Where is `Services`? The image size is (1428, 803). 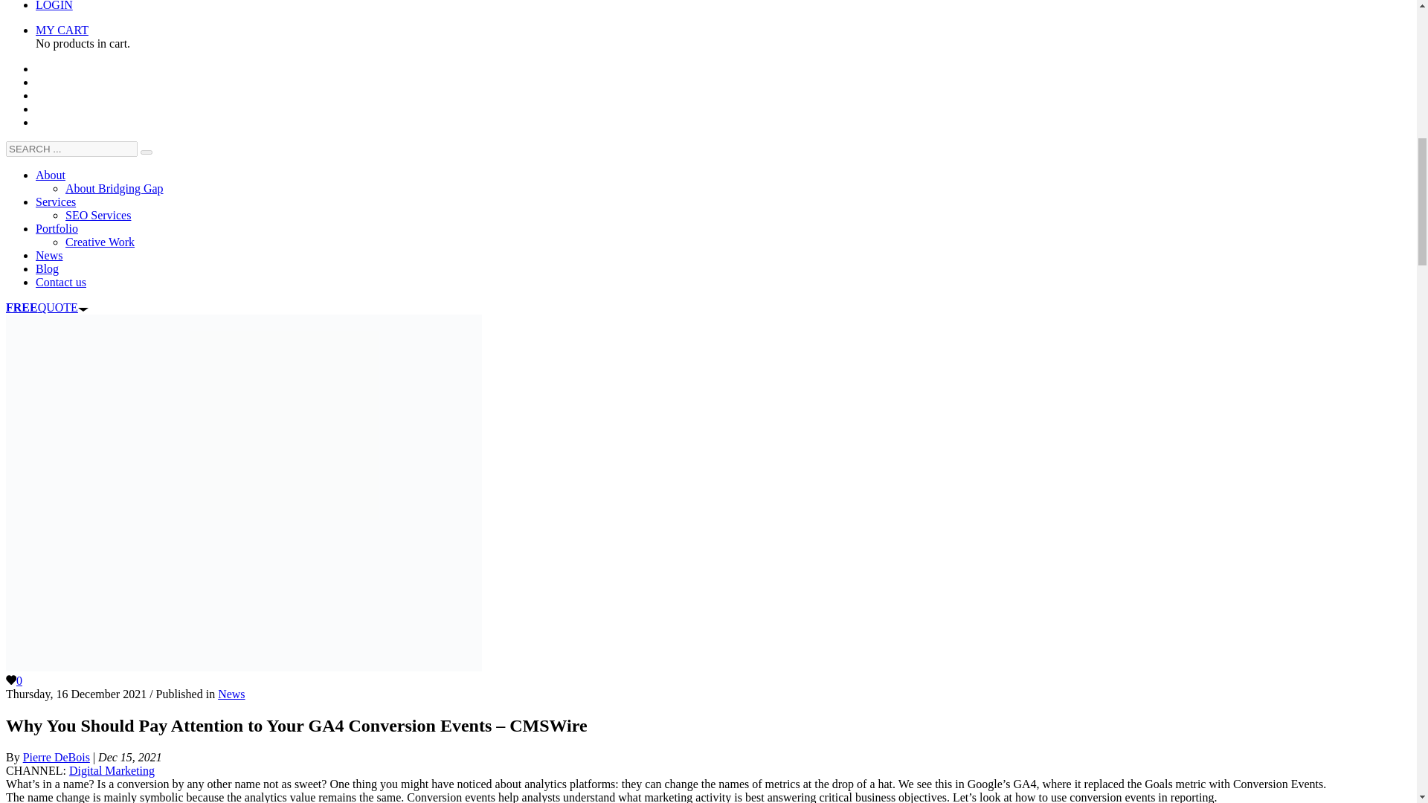
Services is located at coordinates (55, 201).